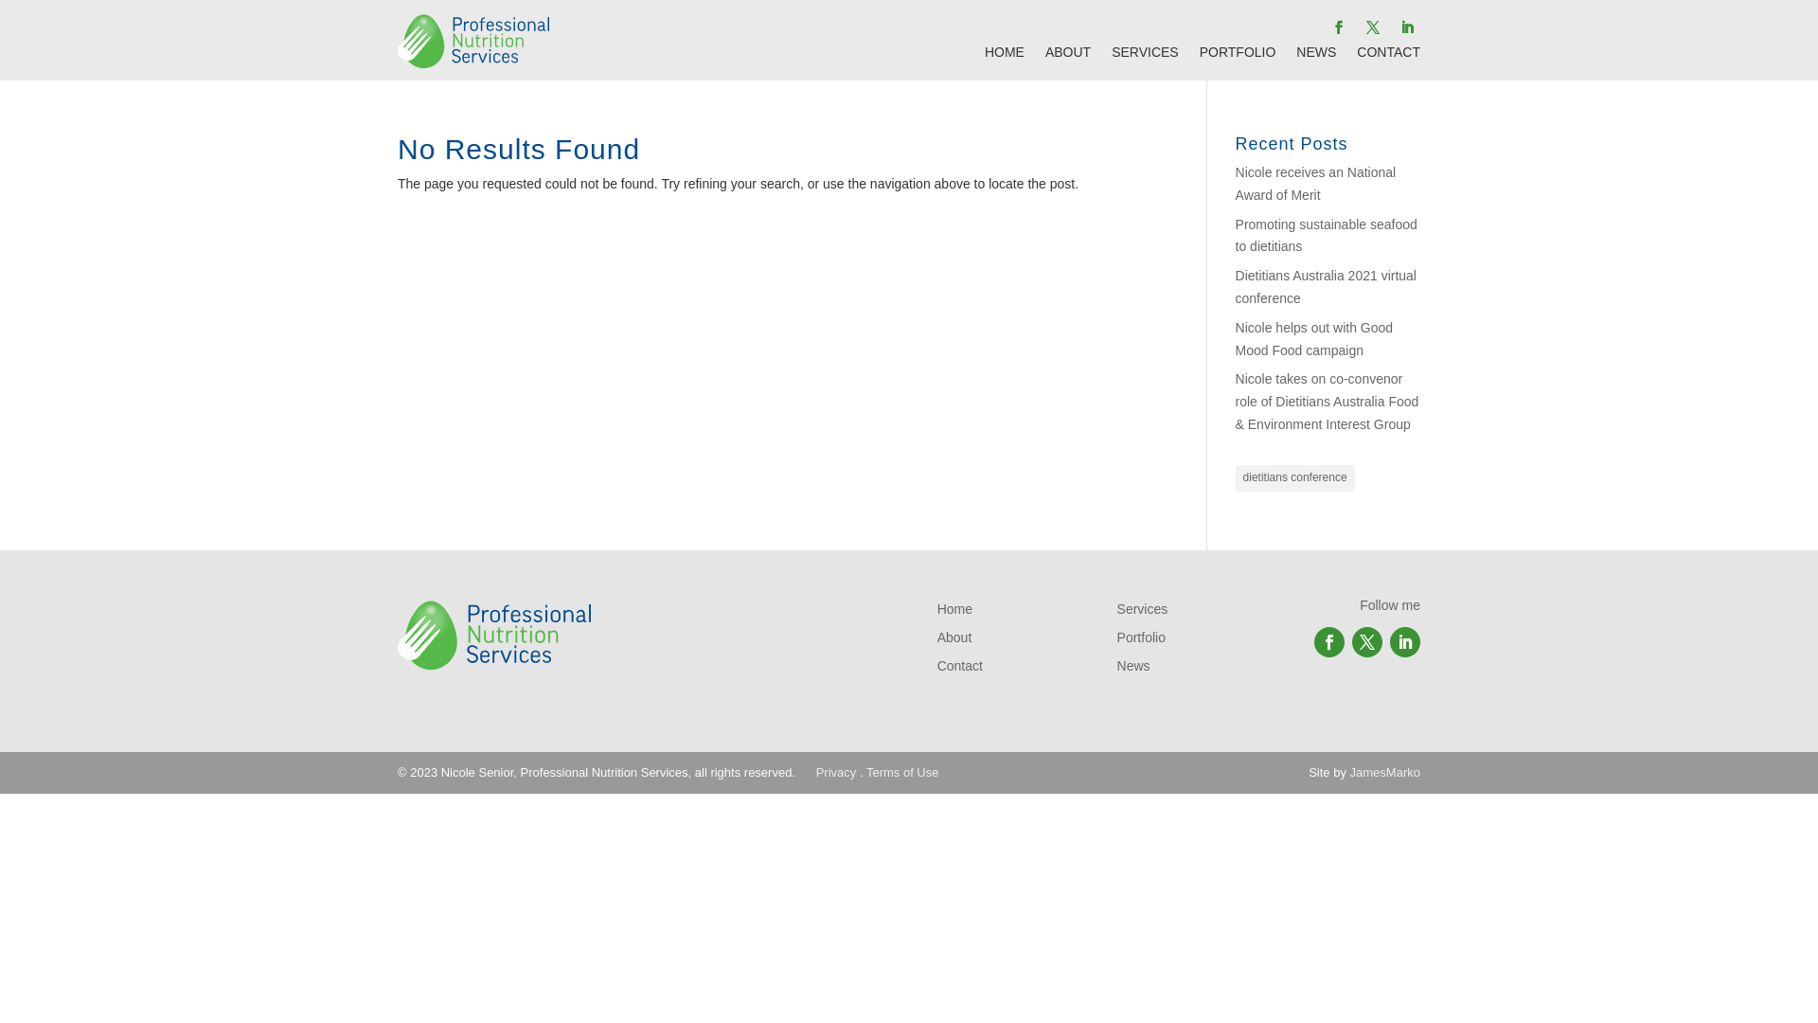 This screenshot has height=1023, width=1818. Describe the element at coordinates (1316, 56) in the screenshot. I see `NEWS` at that location.